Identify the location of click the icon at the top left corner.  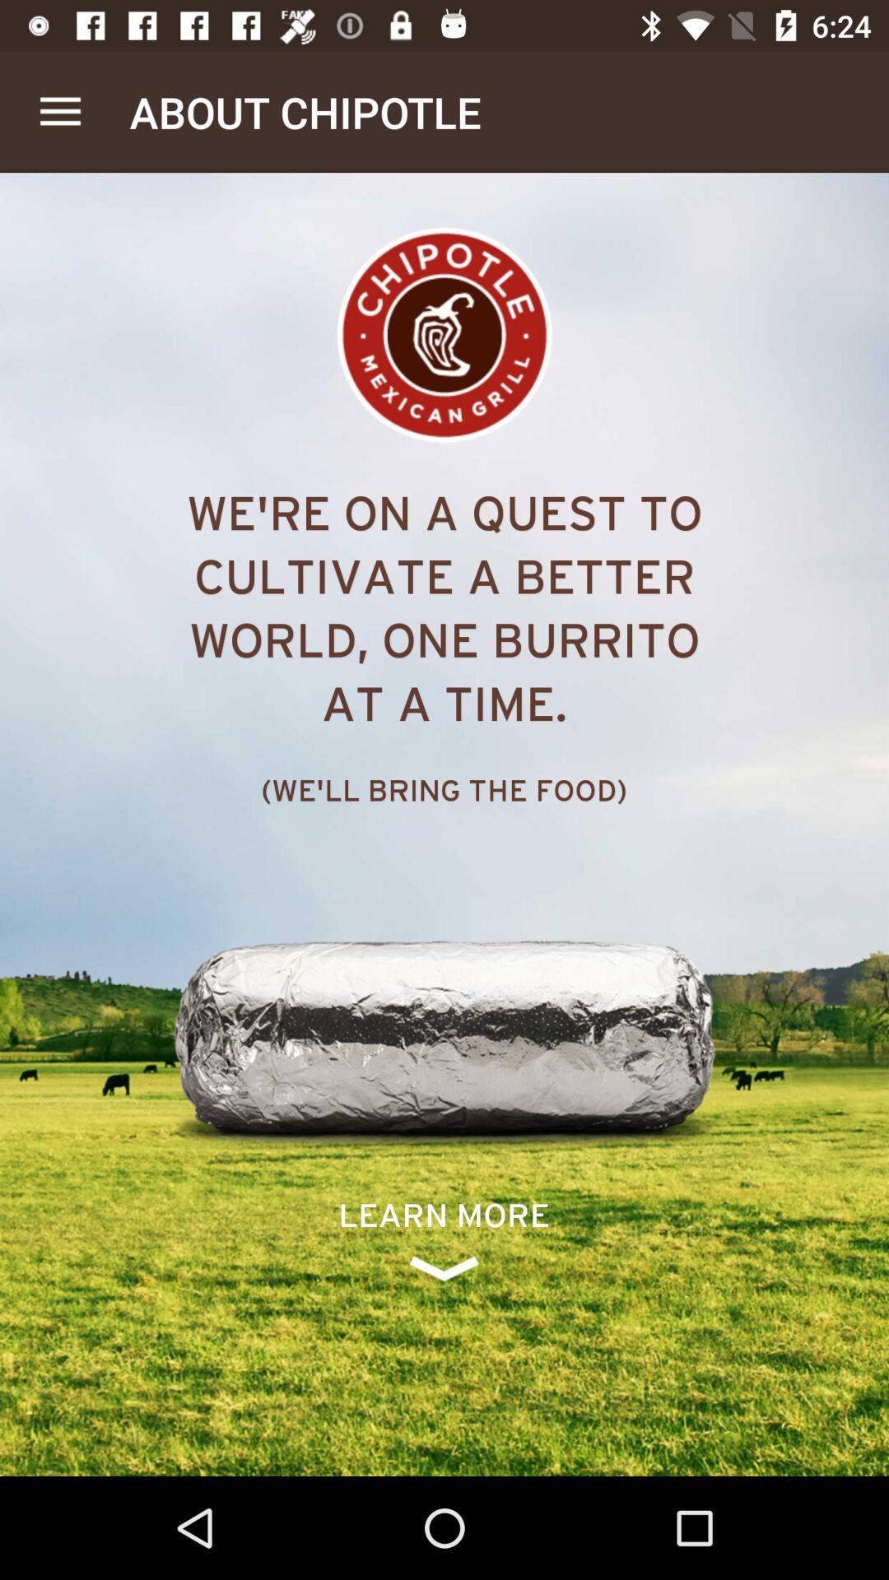
(60, 112).